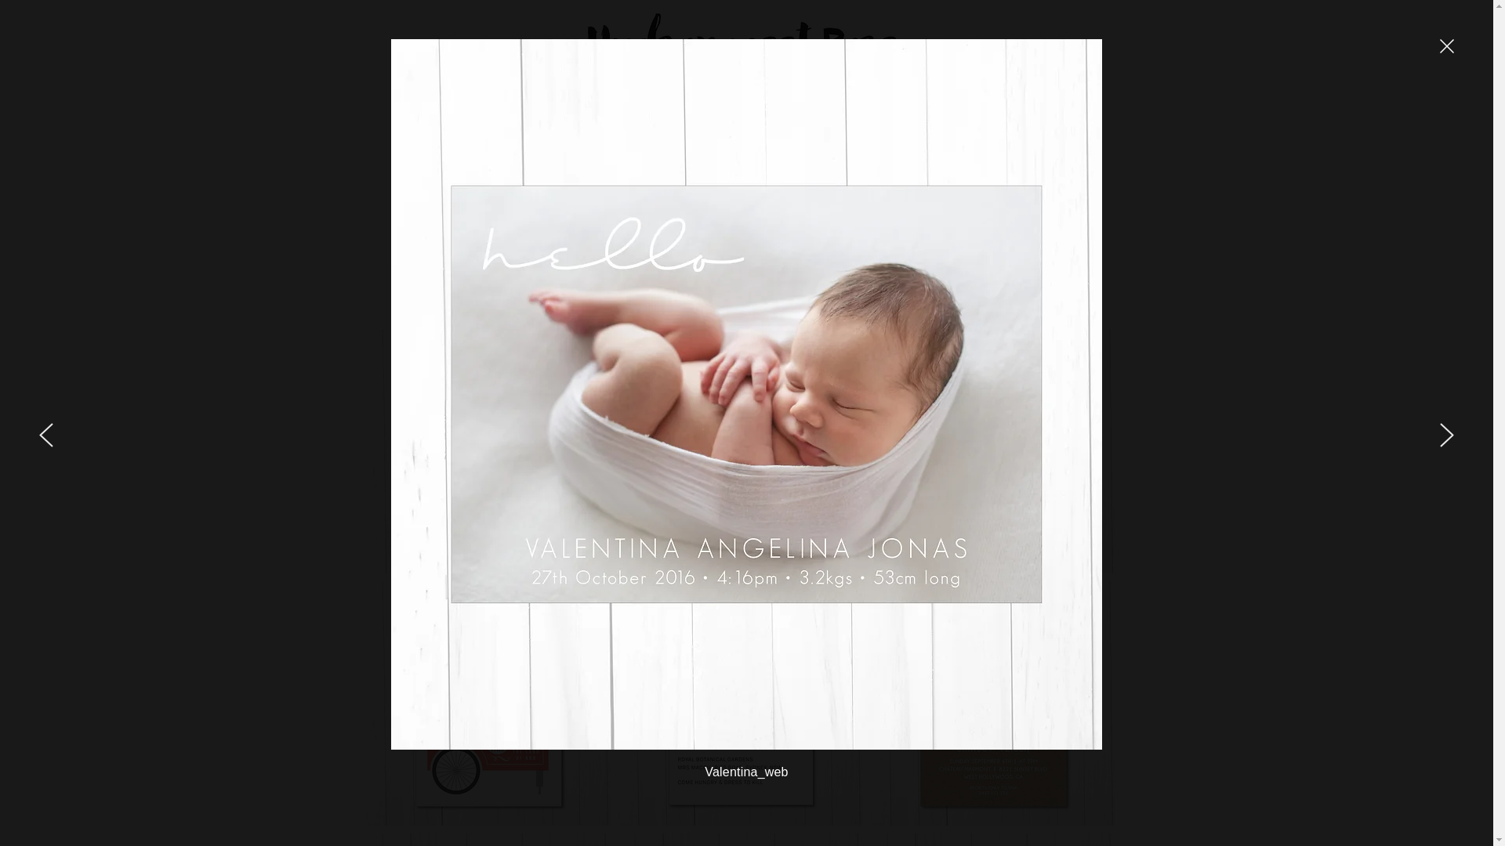 This screenshot has height=846, width=1505. Describe the element at coordinates (1002, 133) in the screenshot. I see `CONTACT US` at that location.